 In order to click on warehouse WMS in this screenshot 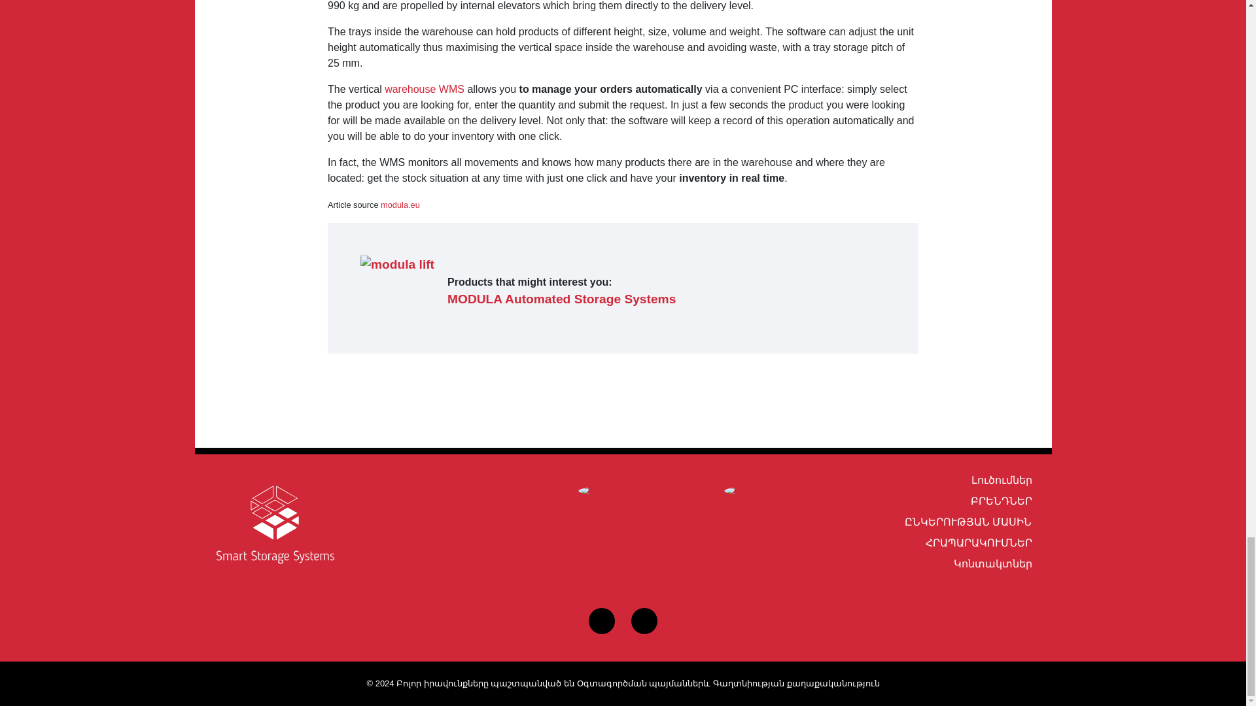, I will do `click(424, 89)`.